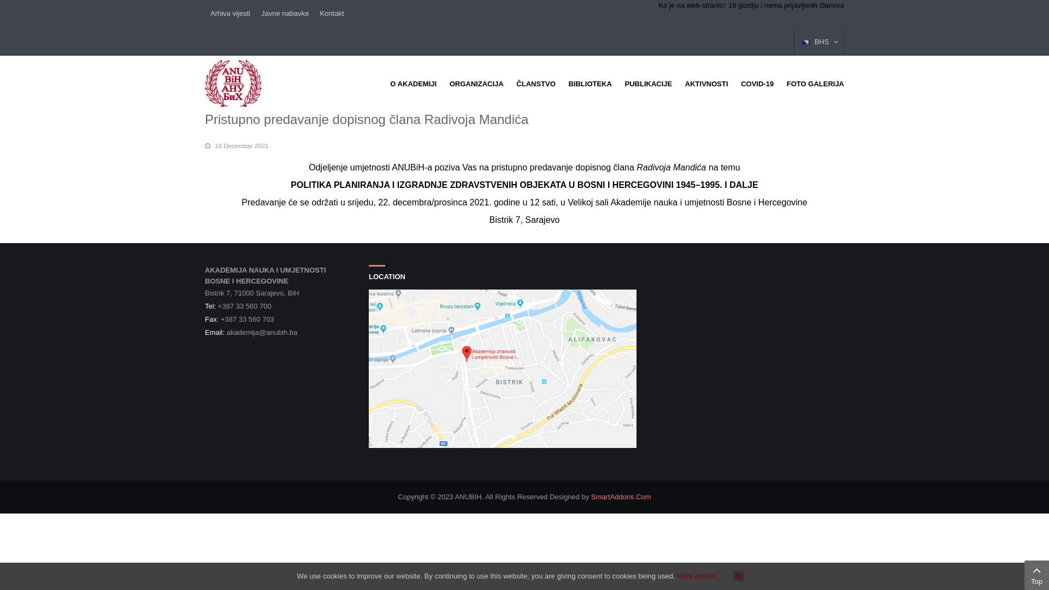 The height and width of the screenshot is (590, 1049). What do you see at coordinates (476, 84) in the screenshot?
I see `ORGANIZACIJA` at bounding box center [476, 84].